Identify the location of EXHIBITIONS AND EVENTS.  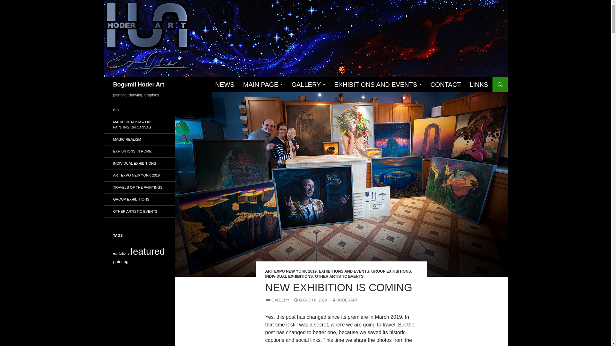
(344, 271).